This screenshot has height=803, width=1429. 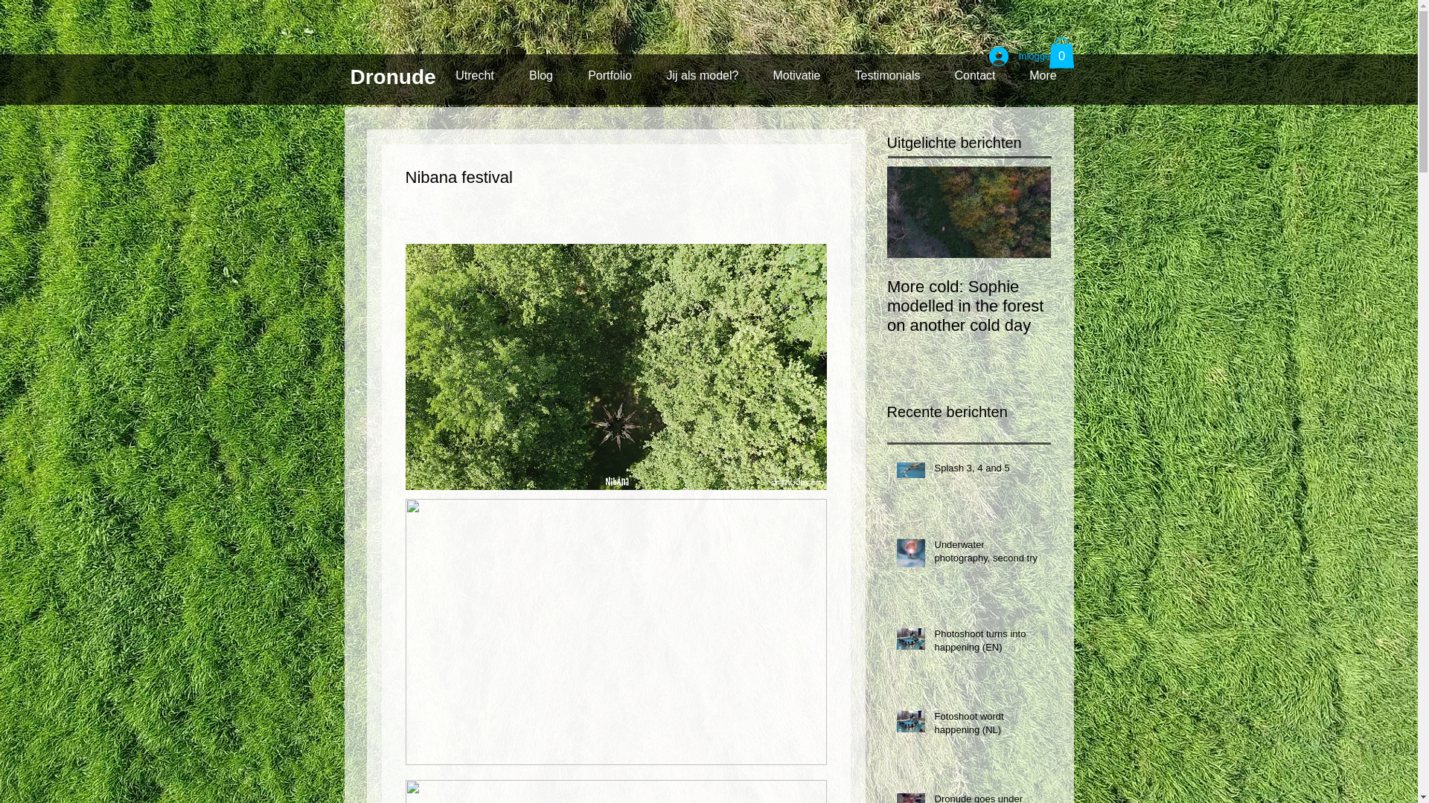 I want to click on Dronude goes under water, so click(x=988, y=797).